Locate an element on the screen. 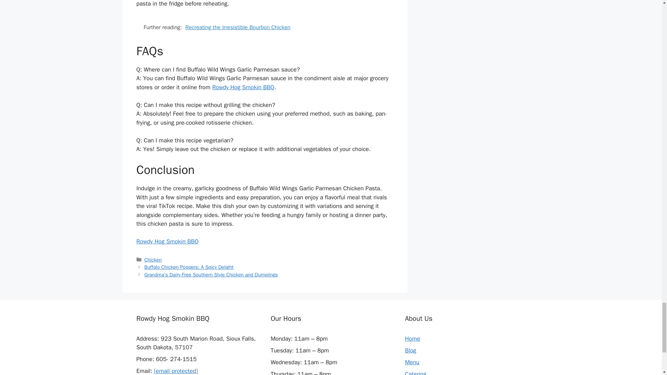 This screenshot has width=667, height=375. Buffalo Chicken Poppers: A Spicy Delight is located at coordinates (189, 267).